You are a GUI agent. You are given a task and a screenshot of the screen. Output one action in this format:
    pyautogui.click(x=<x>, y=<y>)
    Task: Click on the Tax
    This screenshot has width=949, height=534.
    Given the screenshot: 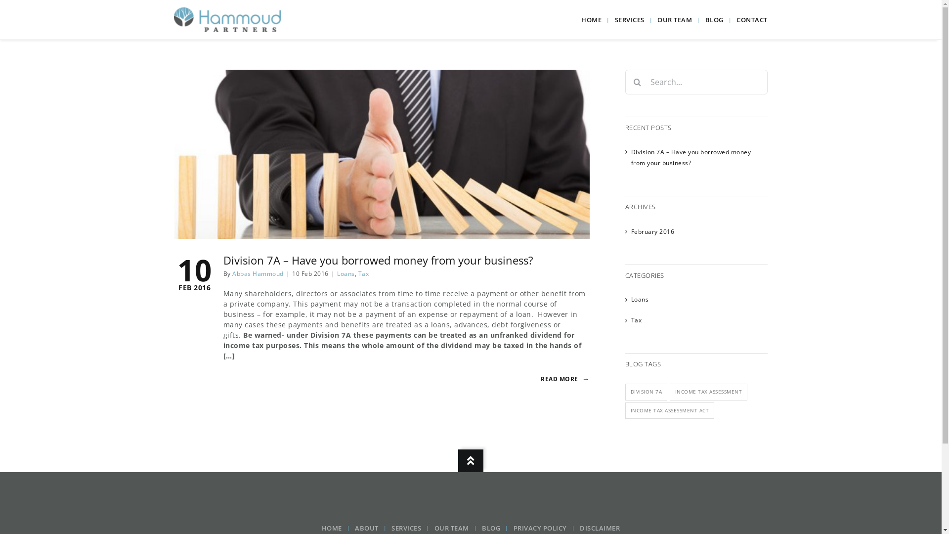 What is the action you would take?
    pyautogui.click(x=363, y=274)
    